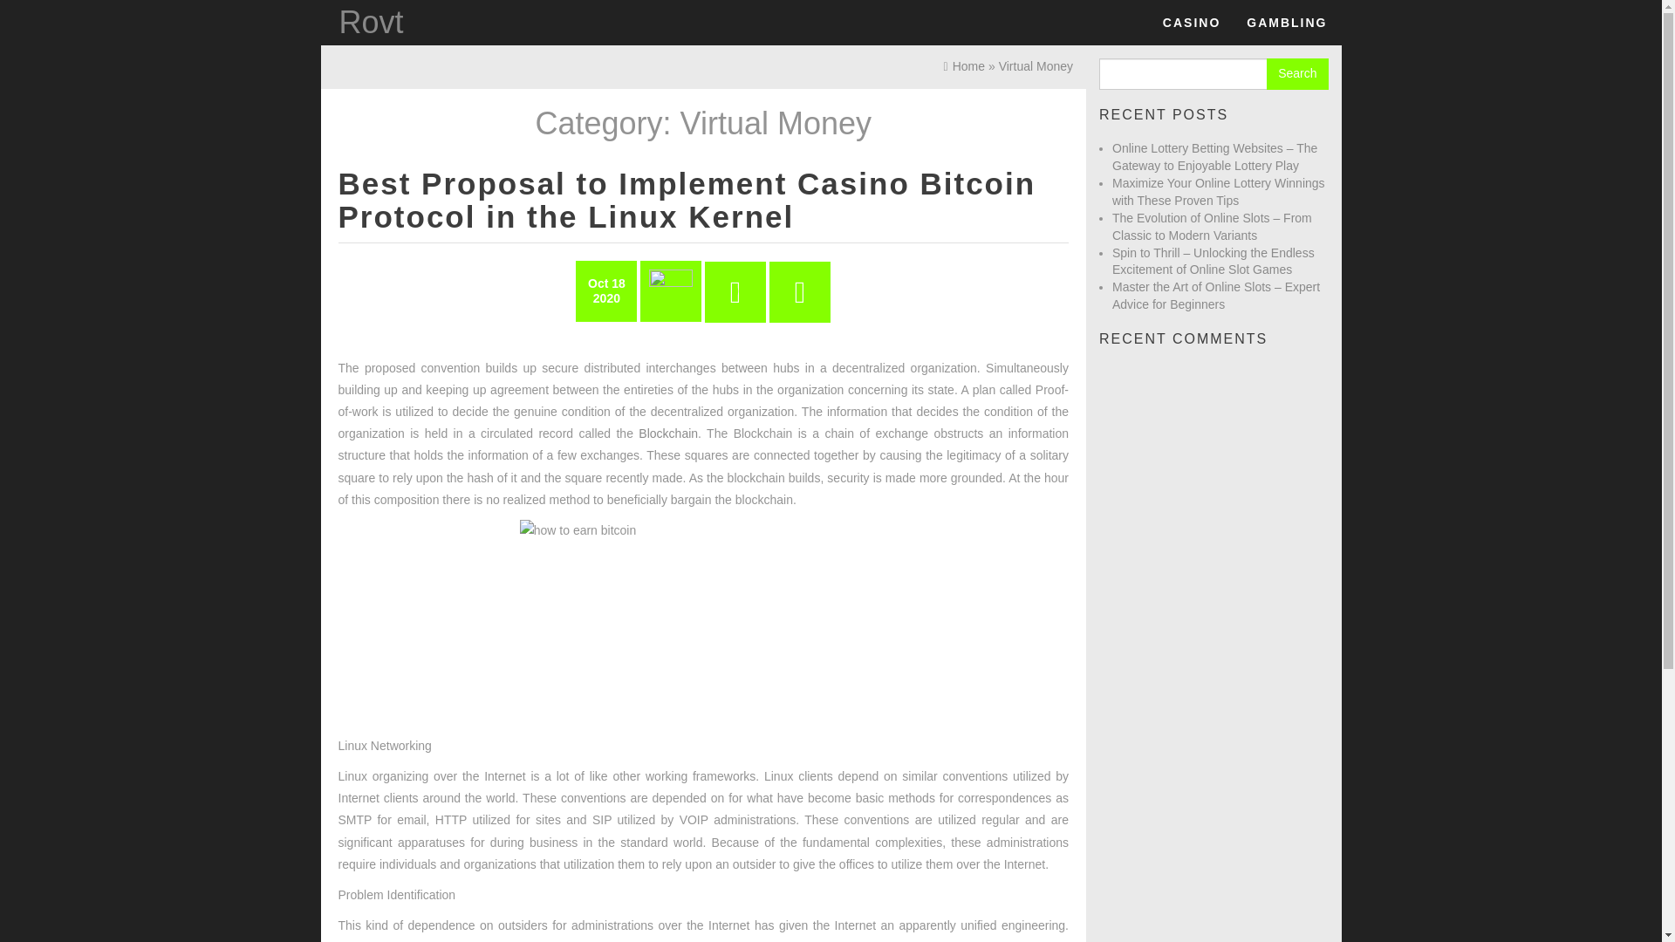 This screenshot has height=942, width=1675. What do you see at coordinates (1296, 73) in the screenshot?
I see `Search` at bounding box center [1296, 73].